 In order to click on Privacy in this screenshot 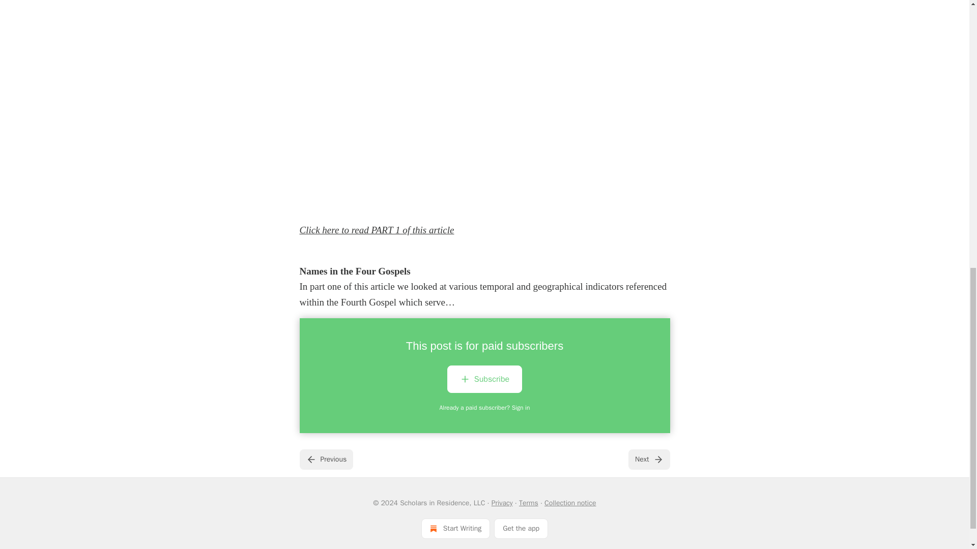, I will do `click(502, 502)`.